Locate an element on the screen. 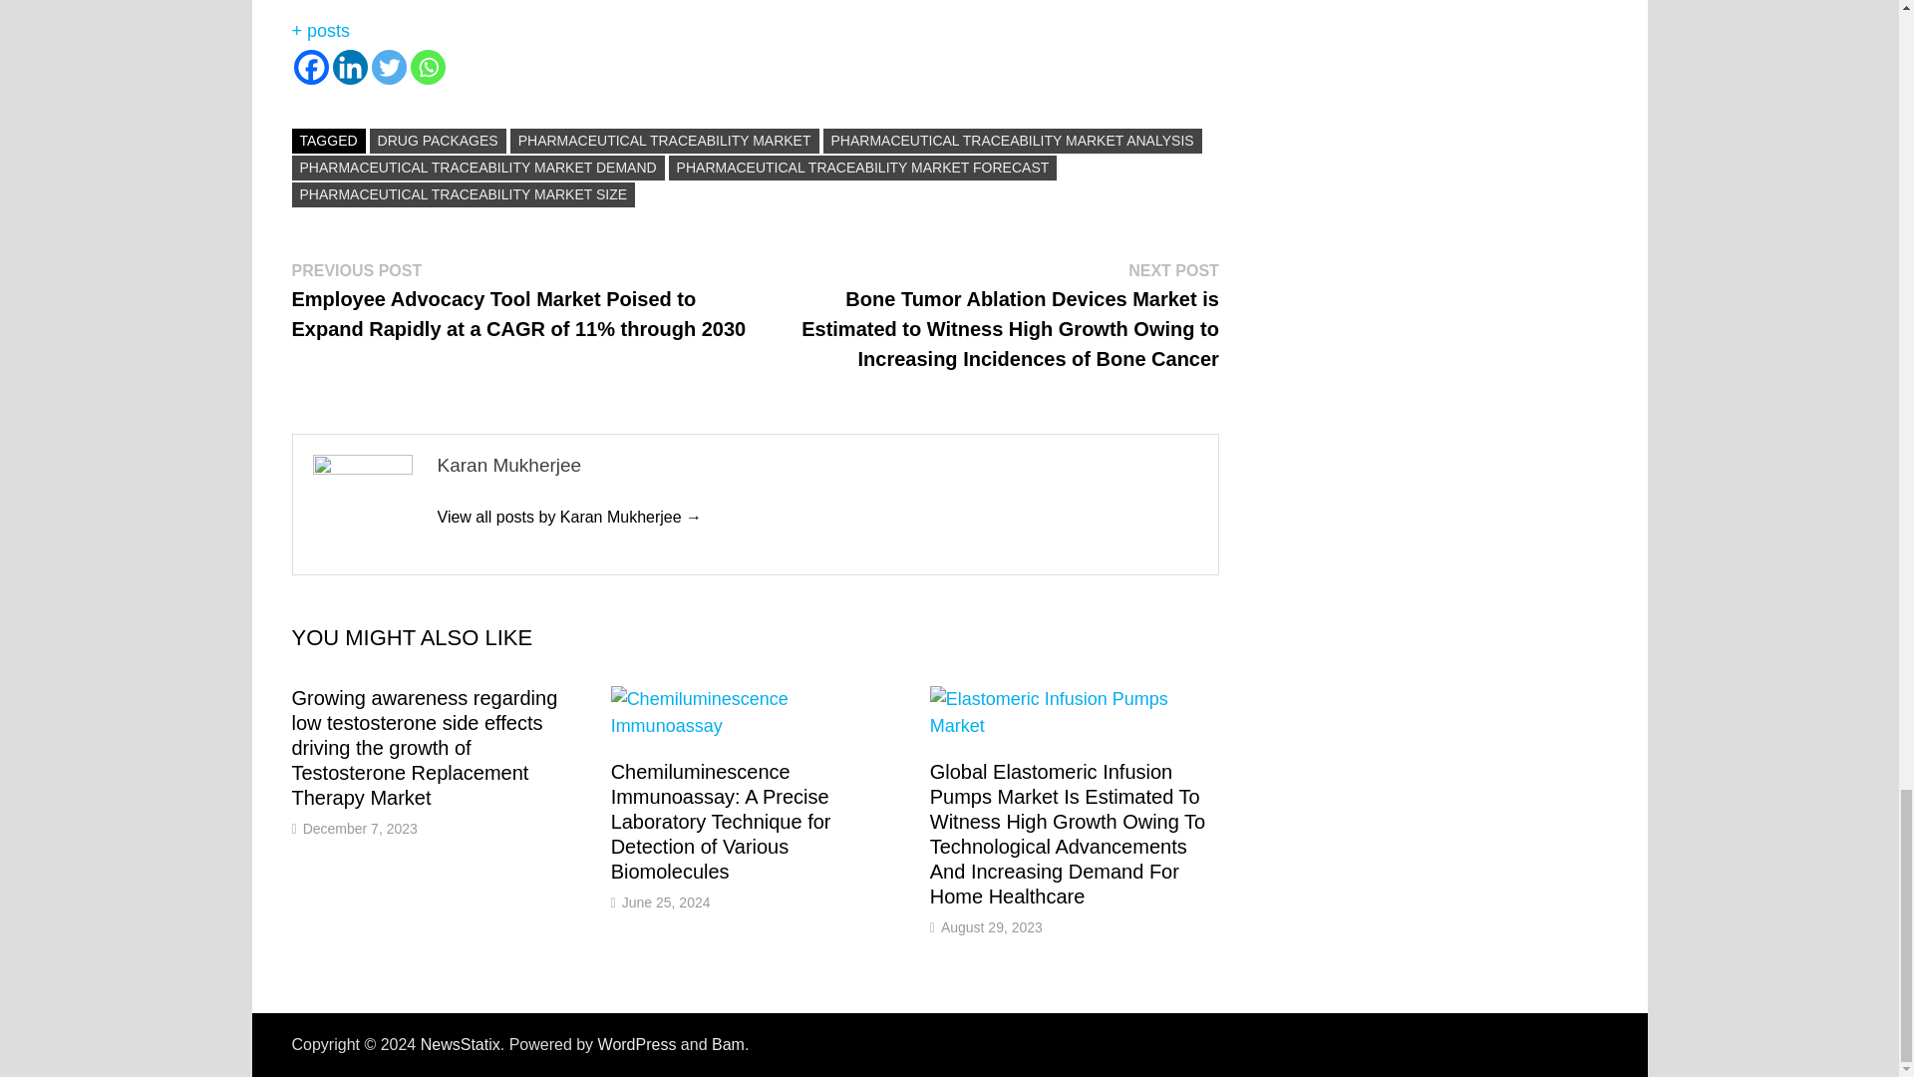 This screenshot has height=1077, width=1914. Karan Mukherjee is located at coordinates (568, 517).